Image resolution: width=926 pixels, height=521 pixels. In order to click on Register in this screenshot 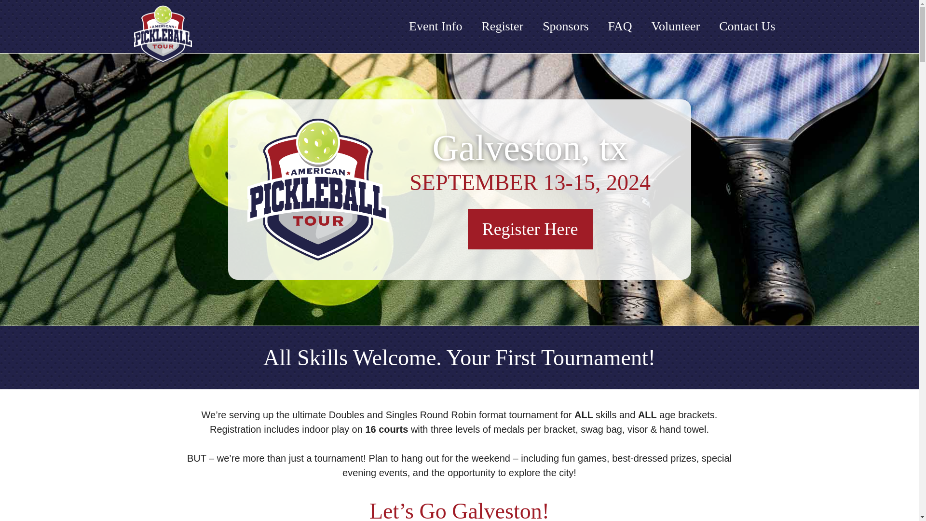, I will do `click(502, 27)`.